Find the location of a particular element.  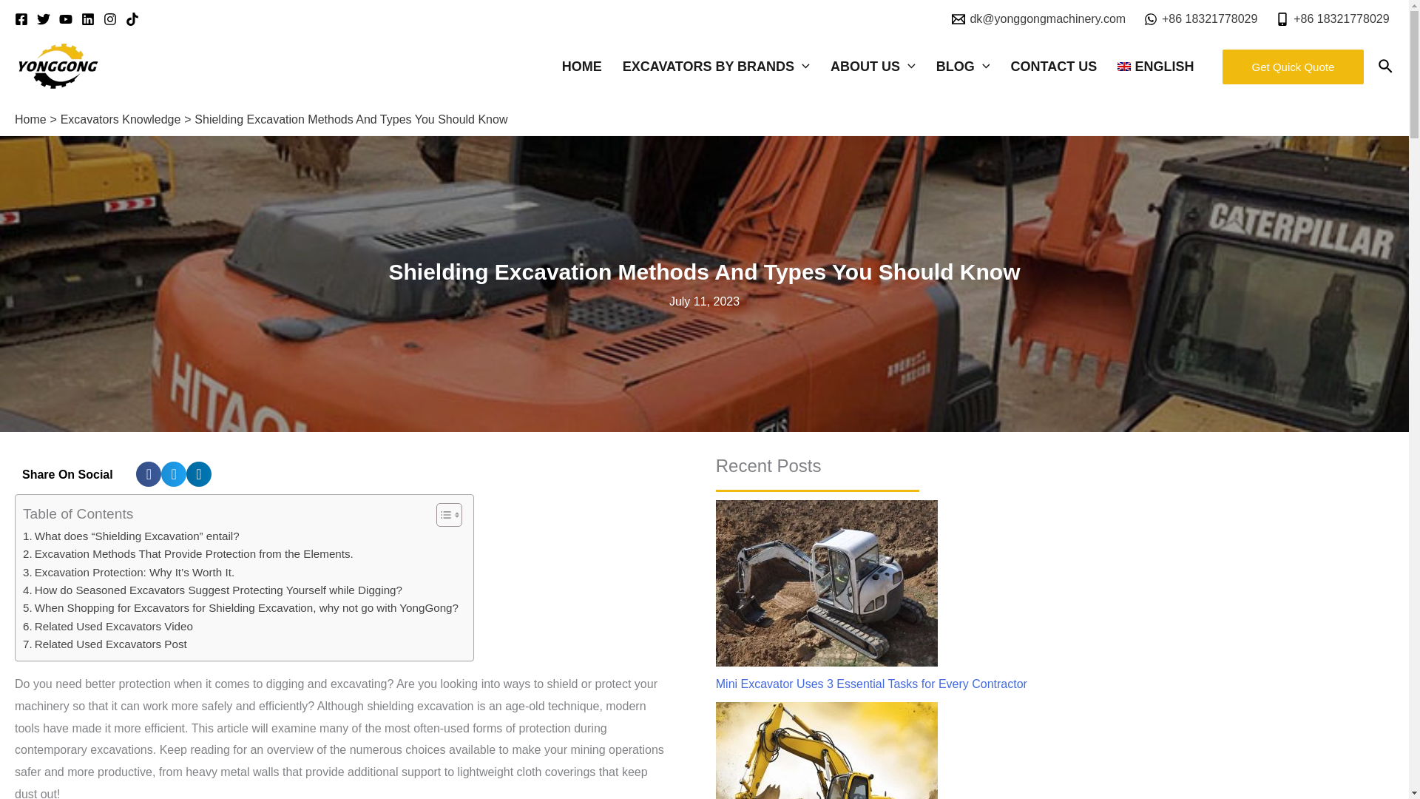

BLOG is located at coordinates (966, 67).